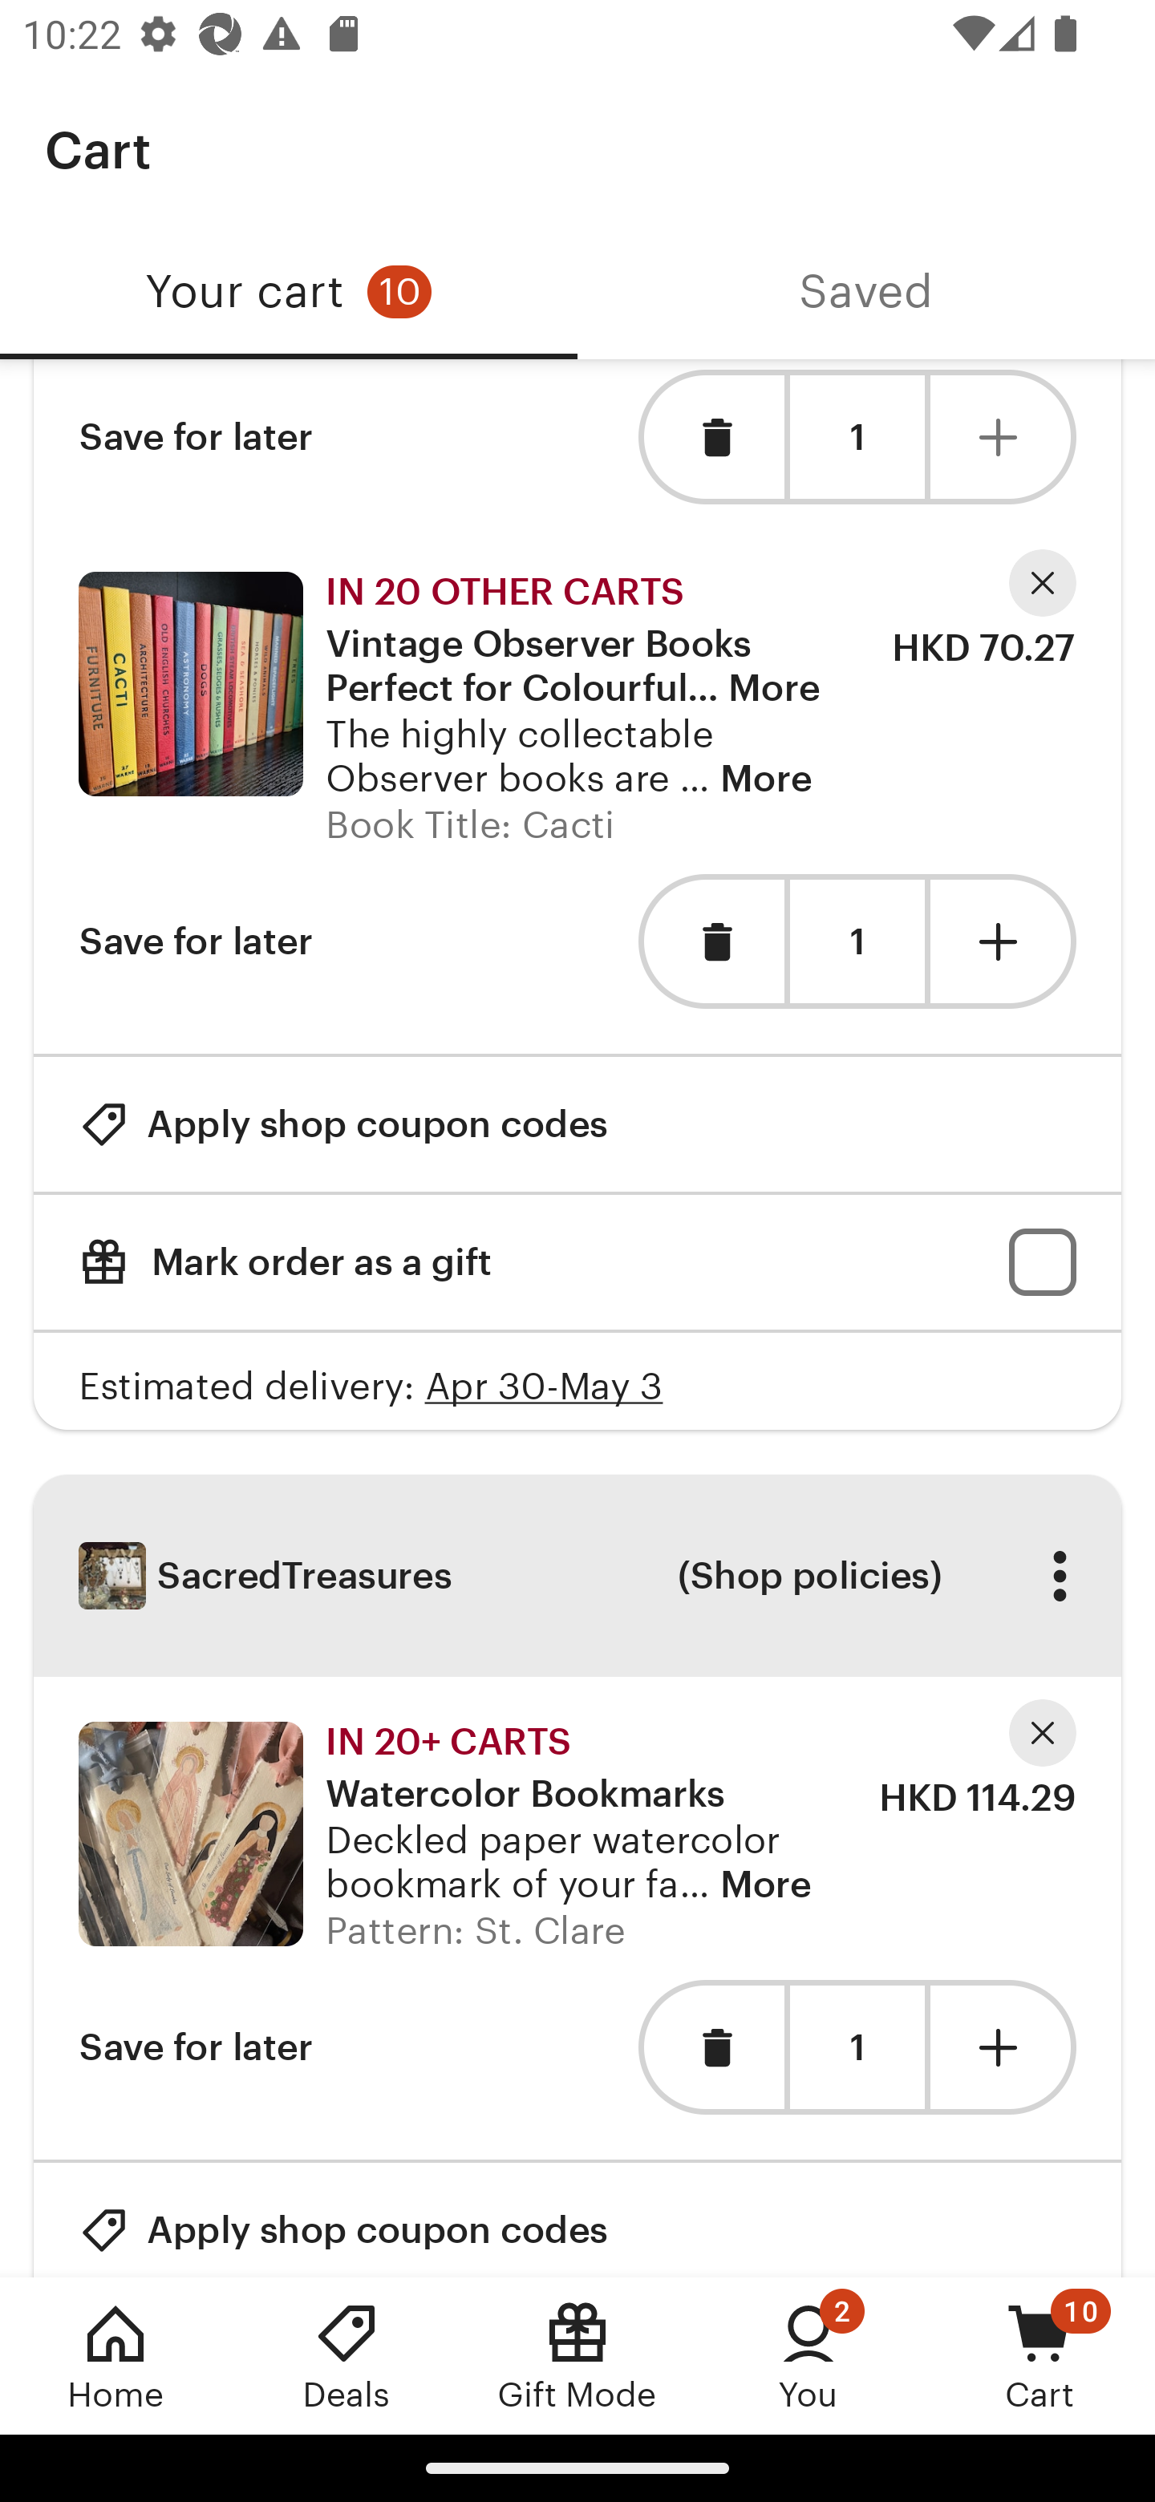 This screenshot has width=1155, height=2502. Describe the element at coordinates (866, 292) in the screenshot. I see `Saved, tab 2 of 2 Saved` at that location.